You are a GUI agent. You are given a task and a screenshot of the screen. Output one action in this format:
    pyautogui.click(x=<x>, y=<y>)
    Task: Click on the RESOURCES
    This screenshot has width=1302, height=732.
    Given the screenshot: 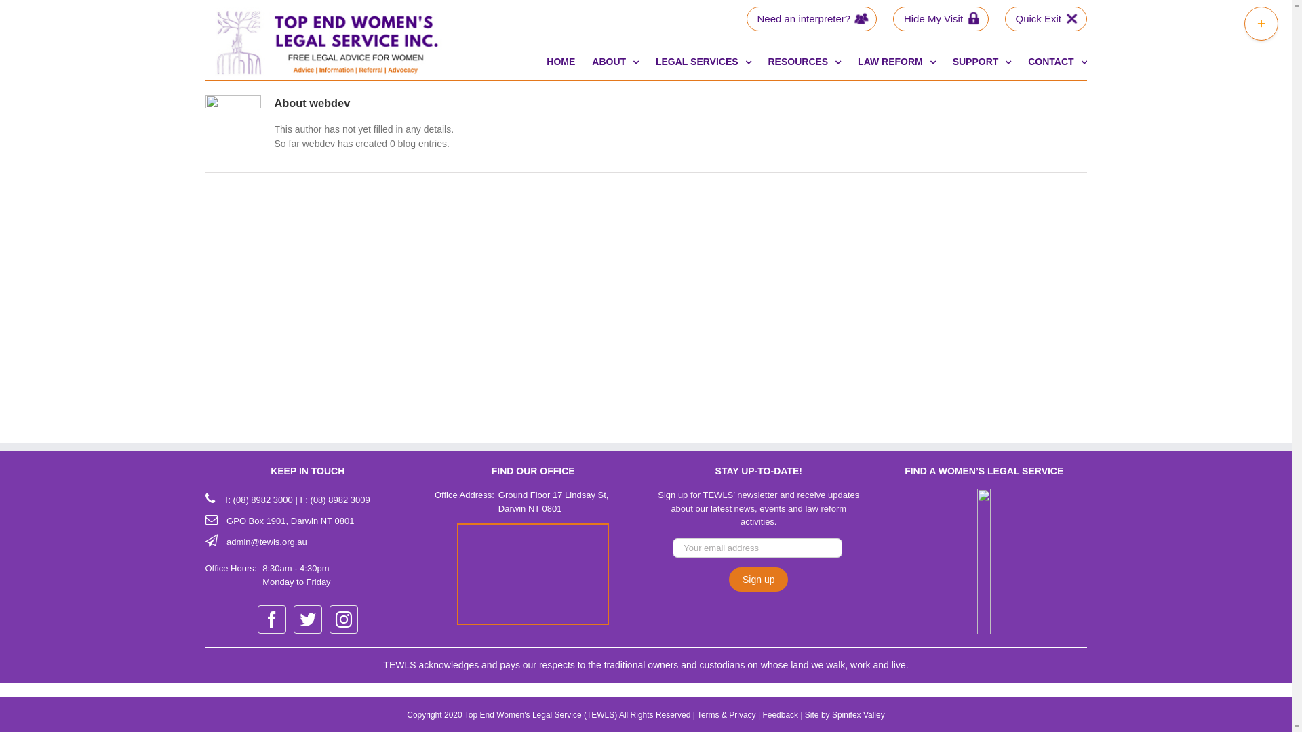 What is the action you would take?
    pyautogui.click(x=804, y=59)
    